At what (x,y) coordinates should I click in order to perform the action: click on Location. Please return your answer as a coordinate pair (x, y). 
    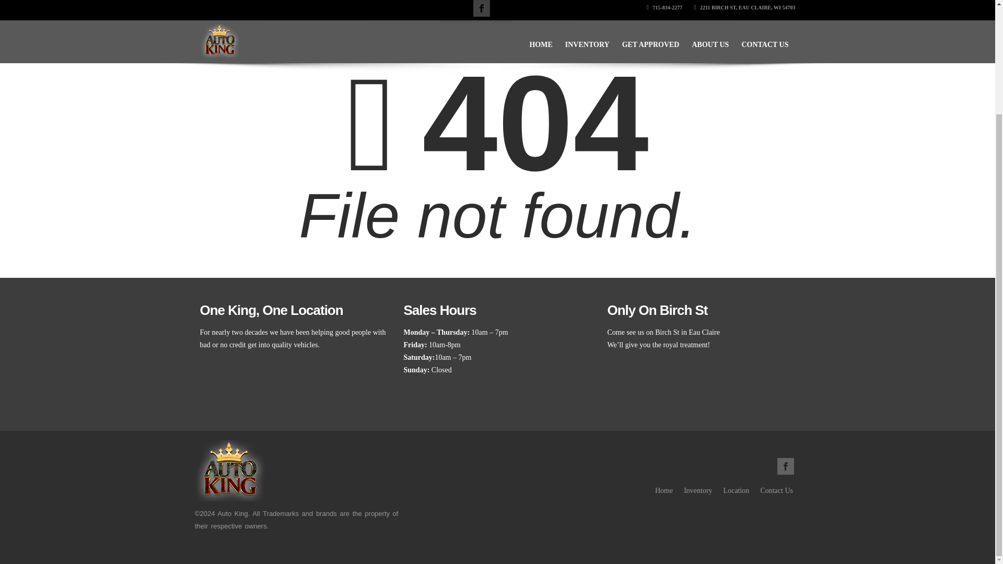
    Looking at the image, I should click on (736, 491).